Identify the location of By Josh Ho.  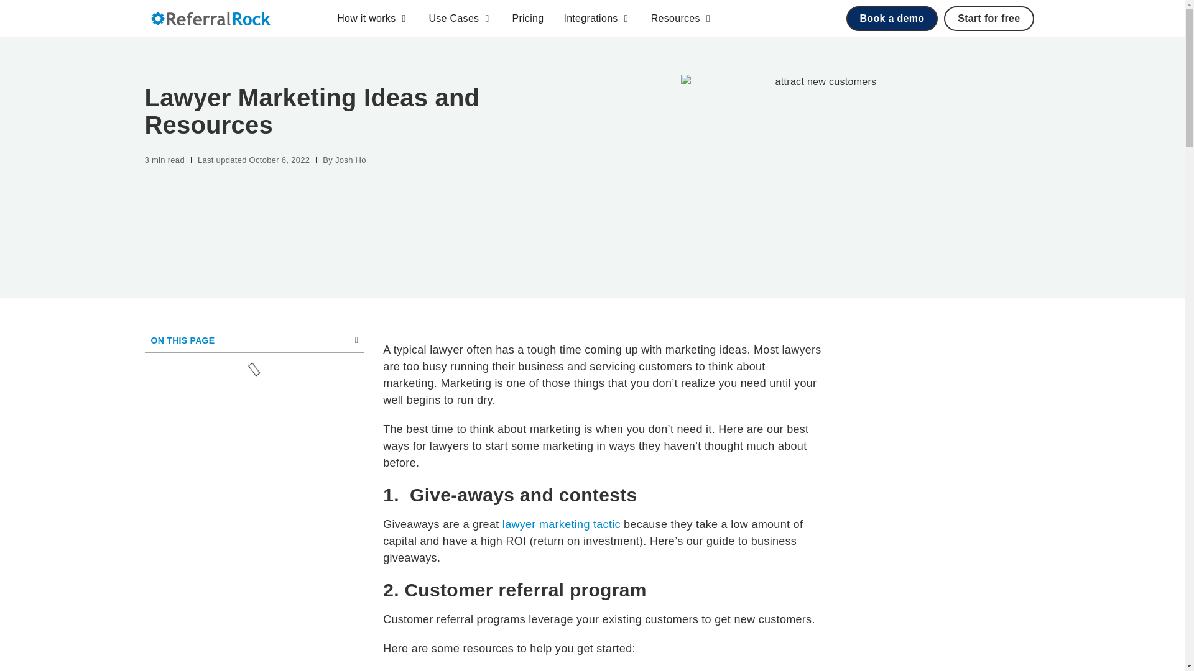
(343, 160).